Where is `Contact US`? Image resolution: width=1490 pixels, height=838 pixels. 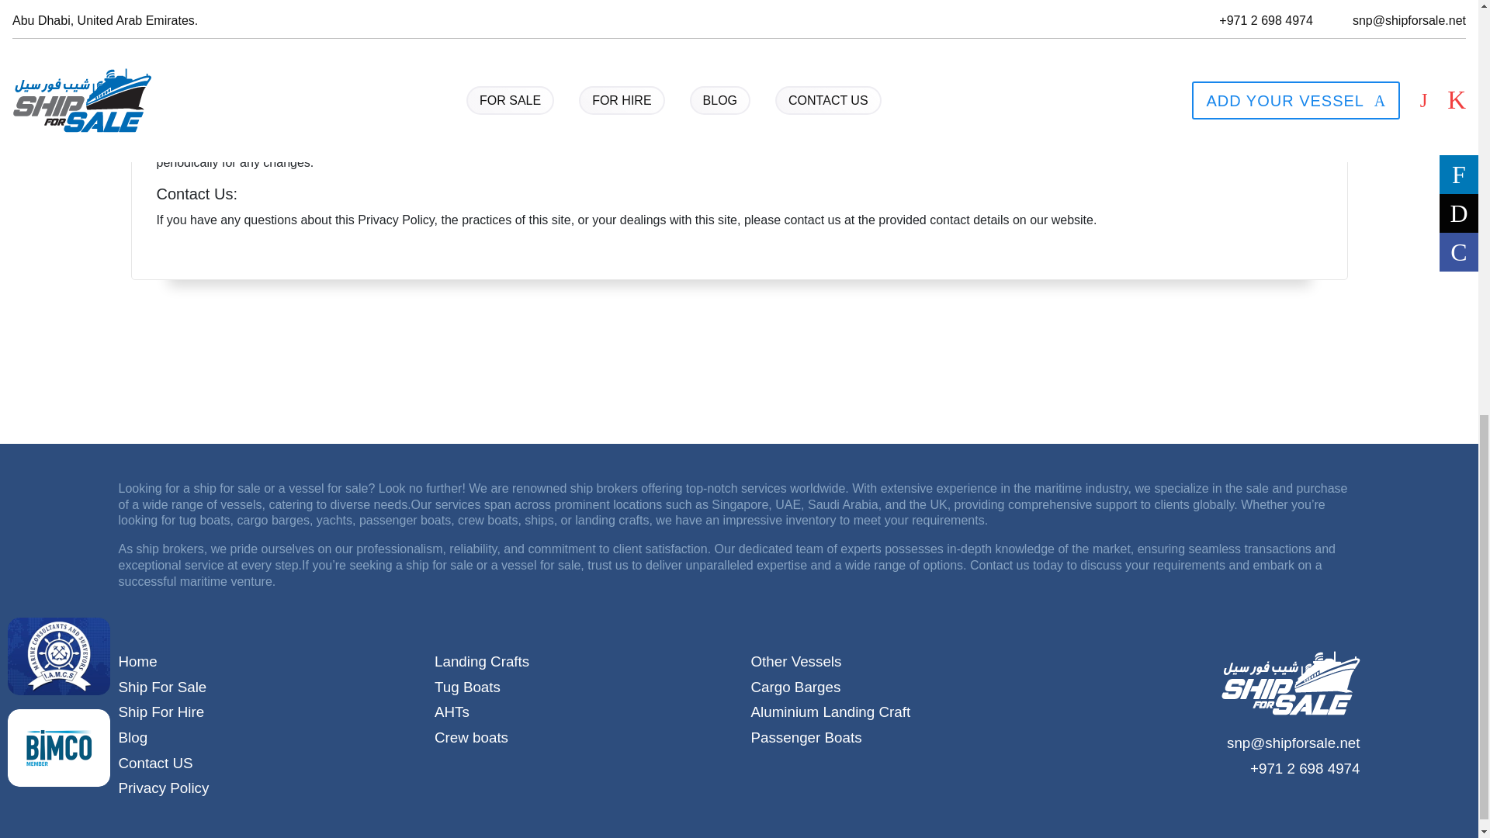 Contact US is located at coordinates (264, 764).